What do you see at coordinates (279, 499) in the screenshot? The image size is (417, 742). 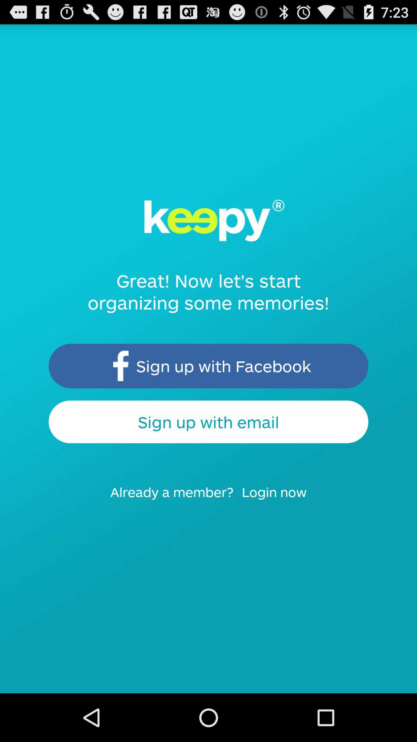 I see `select button below the sign up with button` at bounding box center [279, 499].